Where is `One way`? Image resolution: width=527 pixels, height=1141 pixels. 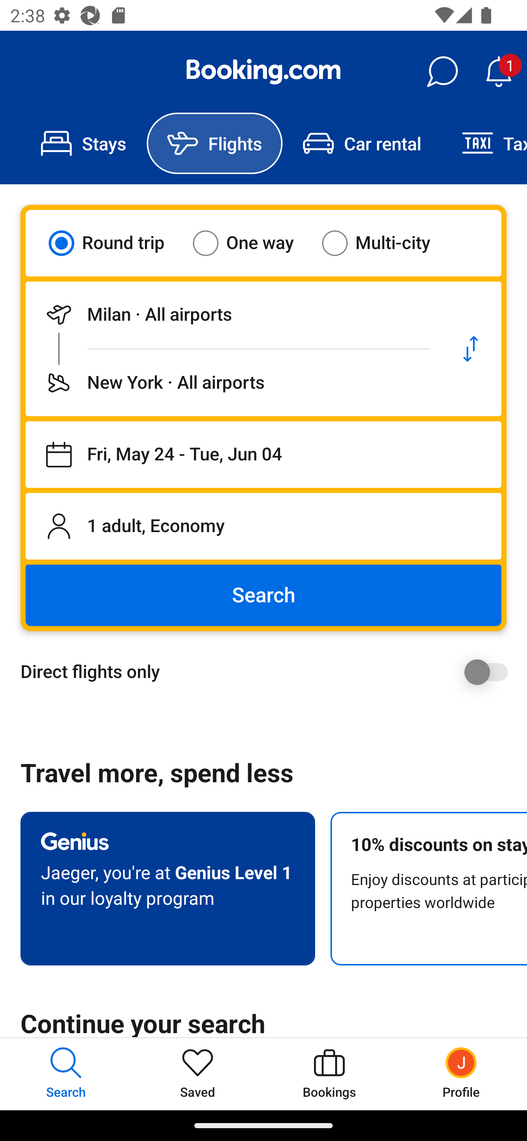
One way is located at coordinates (252, 243).